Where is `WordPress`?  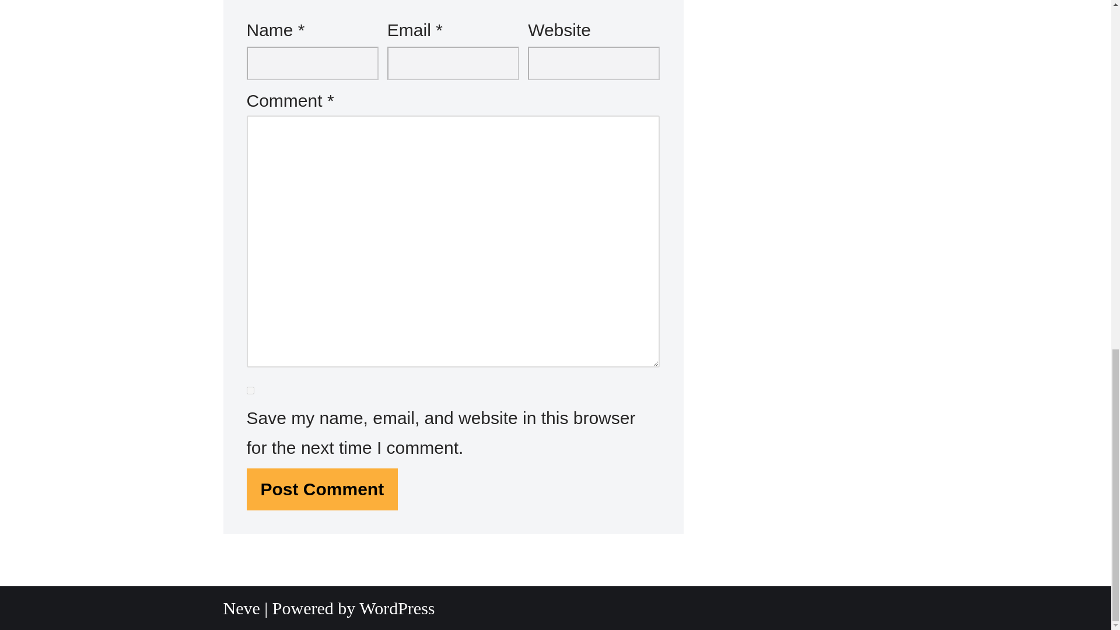
WordPress is located at coordinates (397, 608).